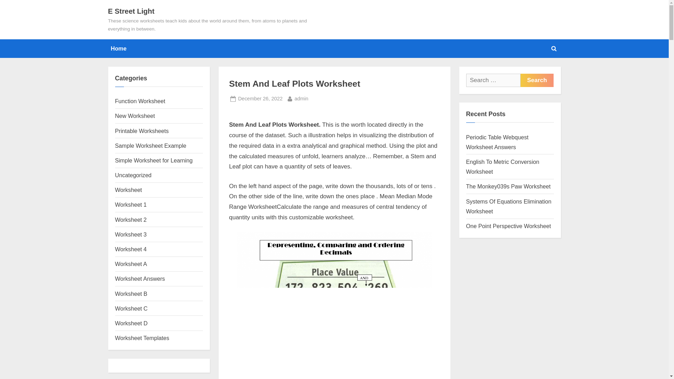 This screenshot has height=379, width=674. Describe the element at coordinates (131, 234) in the screenshot. I see `Worksheet 3` at that location.